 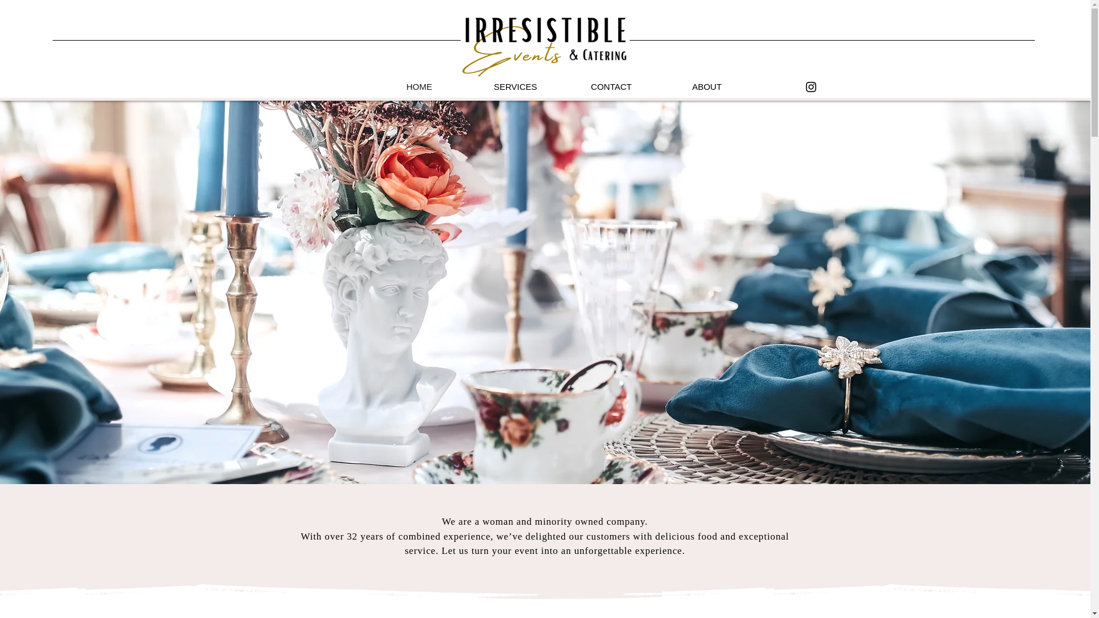 What do you see at coordinates (707, 87) in the screenshot?
I see `ABOUT` at bounding box center [707, 87].